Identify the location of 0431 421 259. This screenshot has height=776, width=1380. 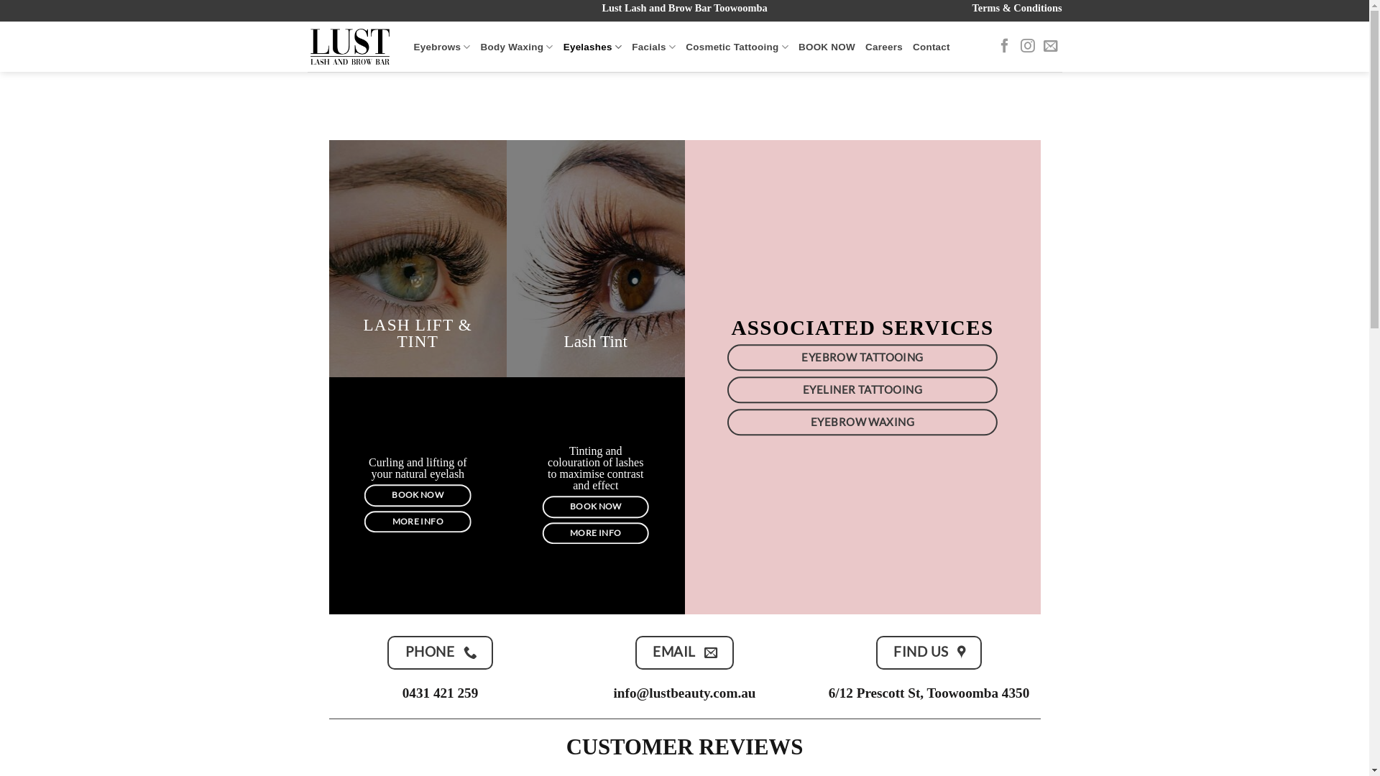
(441, 693).